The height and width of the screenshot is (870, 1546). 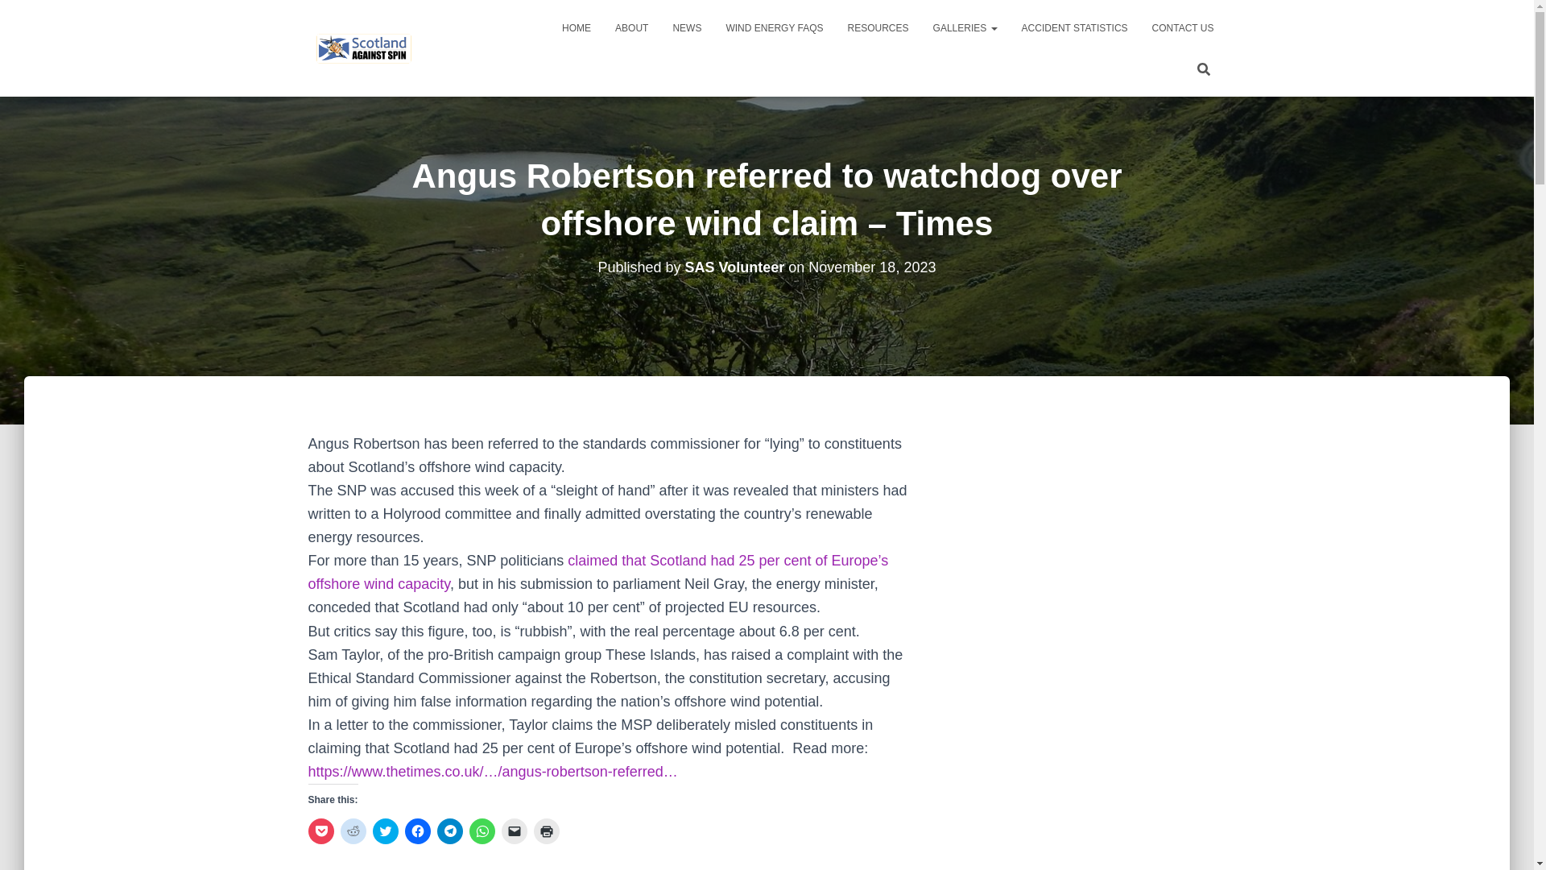 I want to click on ACCIDENT STATISTICS, so click(x=1074, y=27).